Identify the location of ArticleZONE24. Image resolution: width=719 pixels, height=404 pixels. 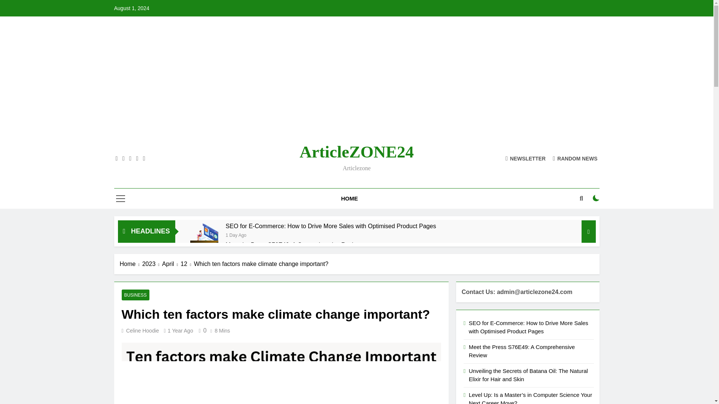
(357, 152).